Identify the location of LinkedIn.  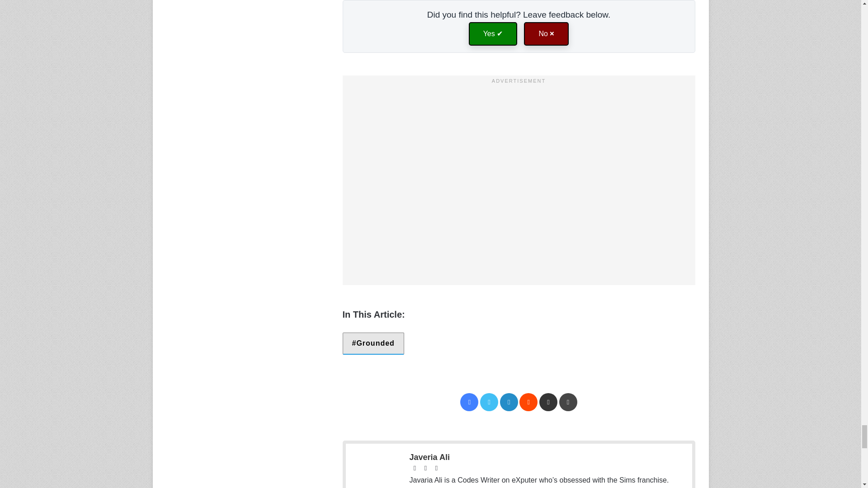
(509, 402).